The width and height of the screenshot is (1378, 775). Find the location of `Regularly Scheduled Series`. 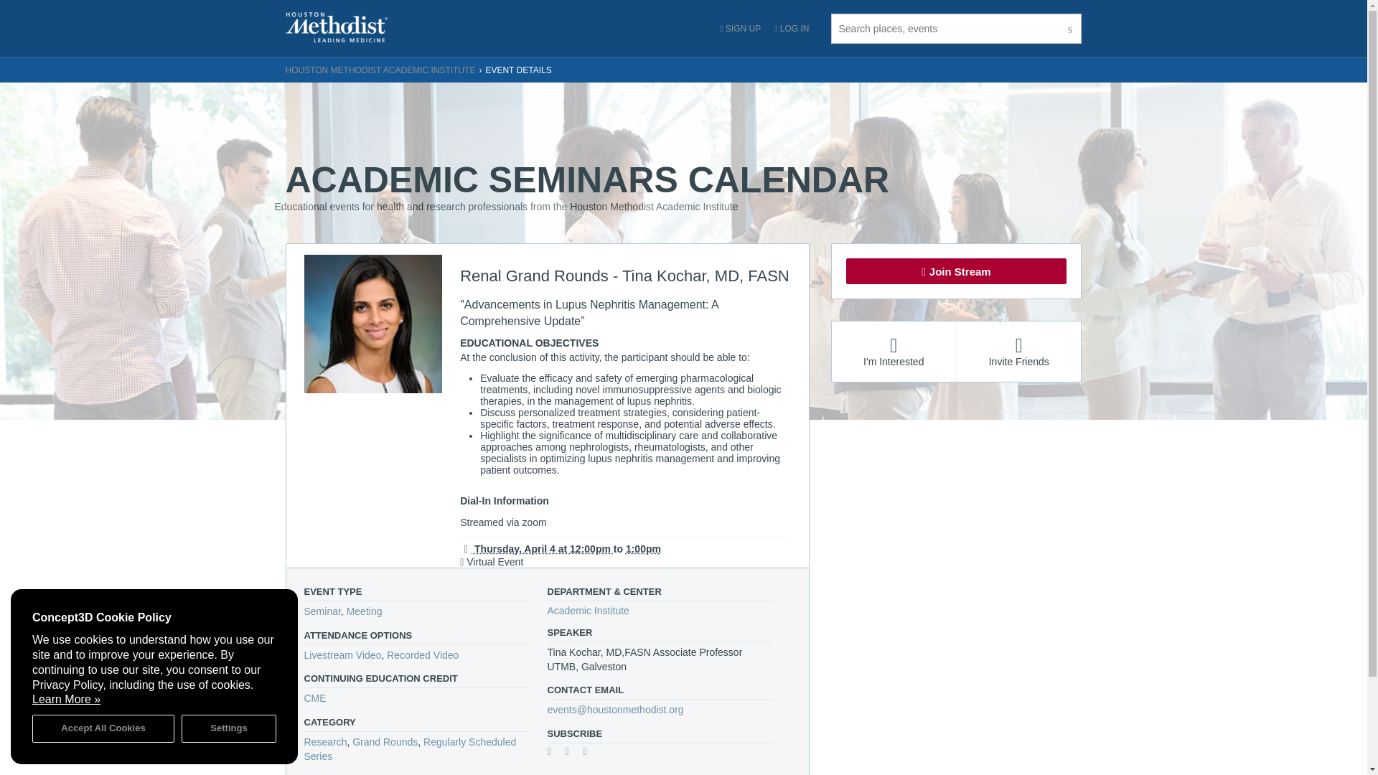

Regularly Scheduled Series is located at coordinates (411, 749).